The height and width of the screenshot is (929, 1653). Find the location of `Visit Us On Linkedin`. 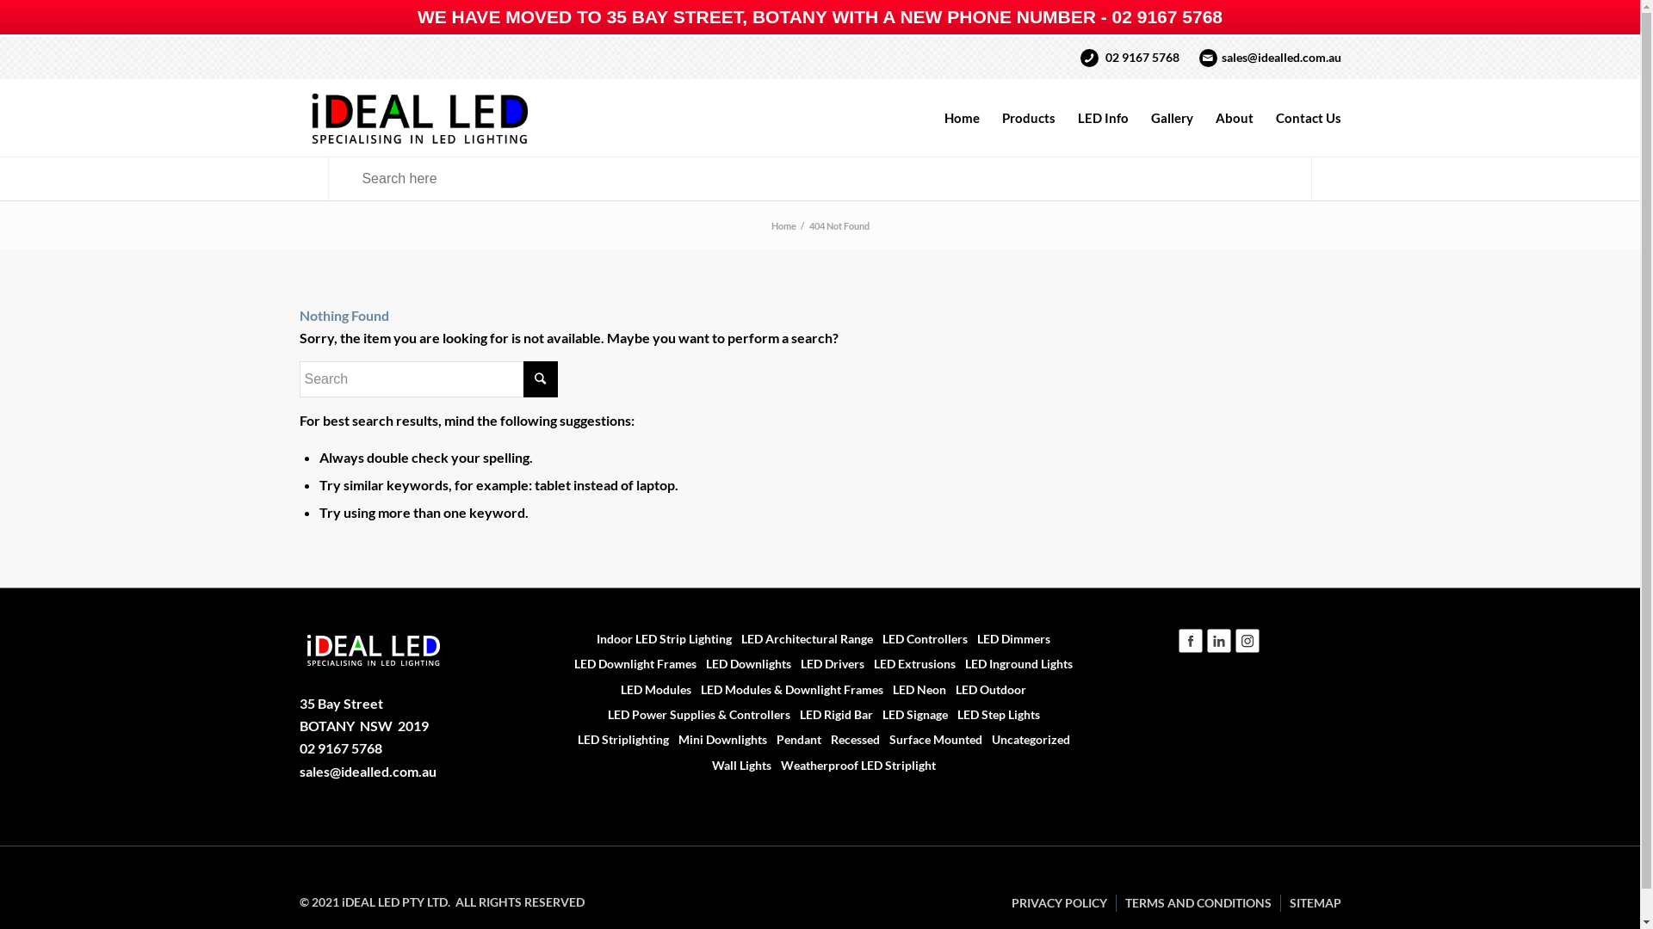

Visit Us On Linkedin is located at coordinates (1219, 649).